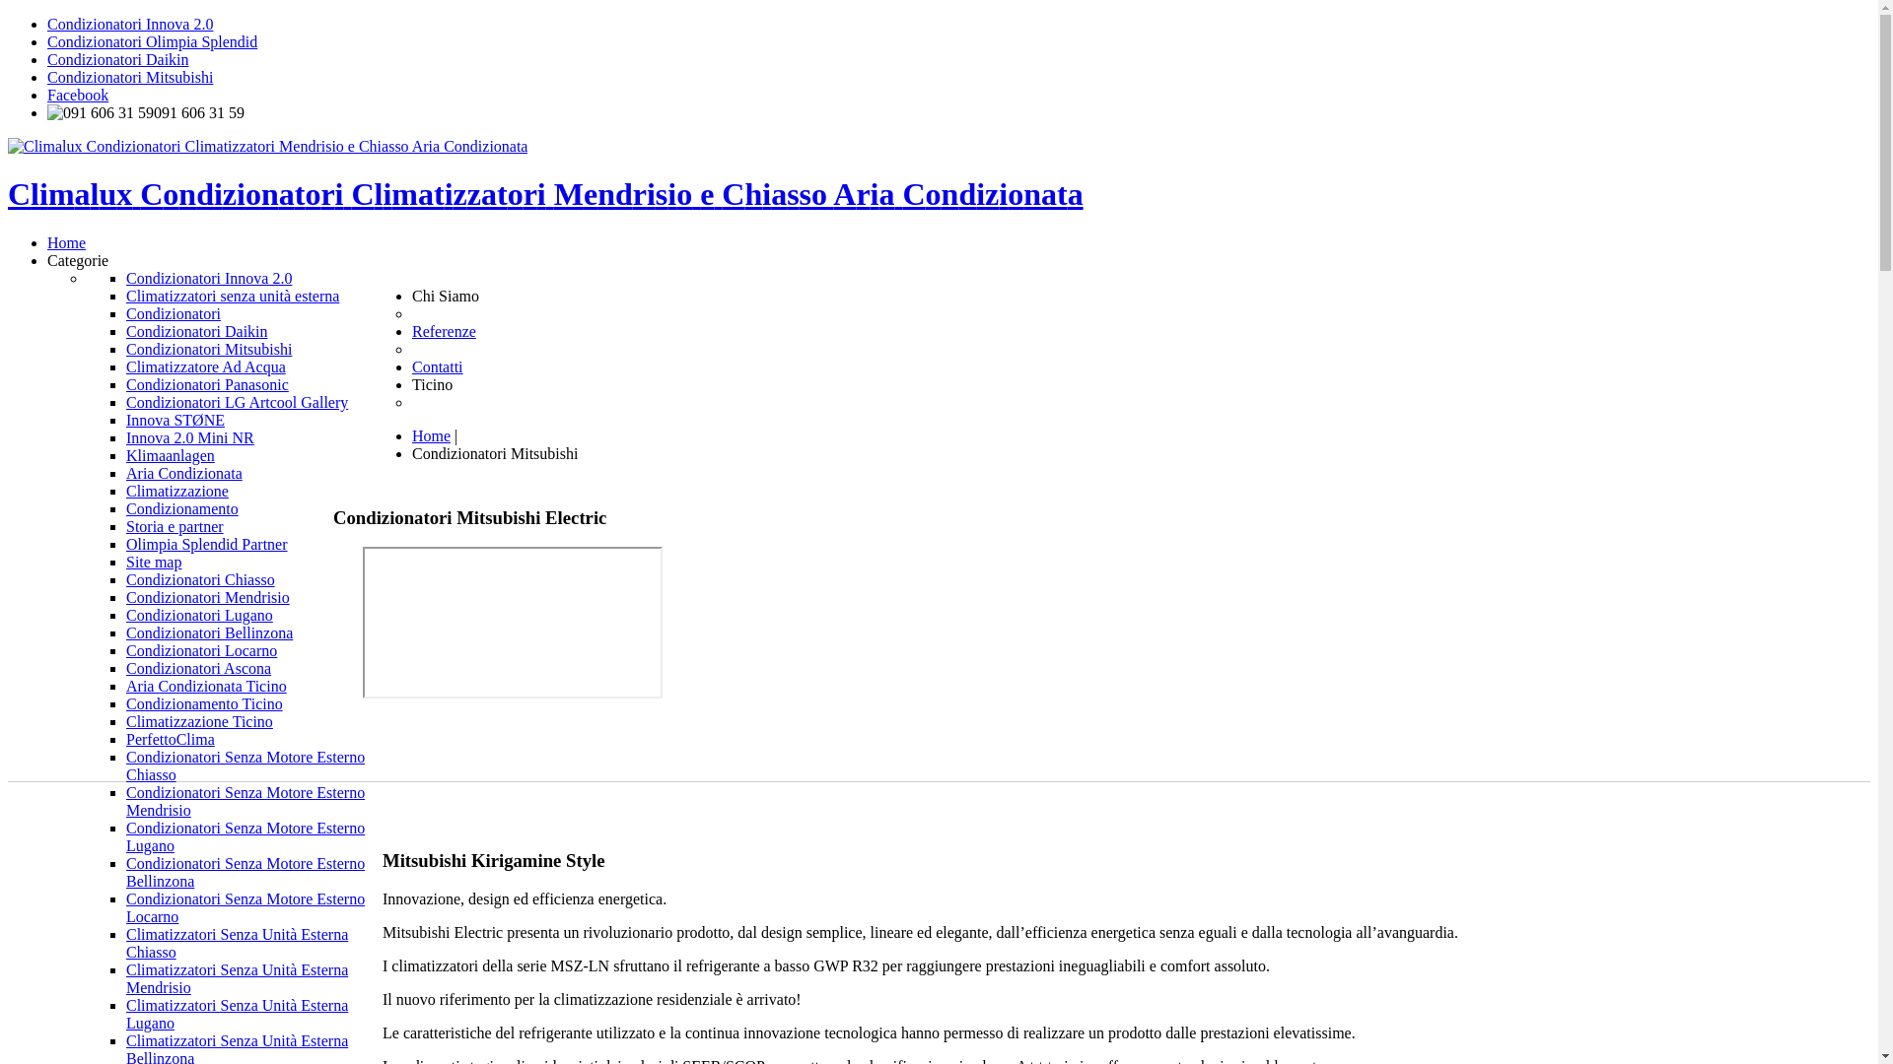 This screenshot has height=1064, width=1893. Describe the element at coordinates (446, 296) in the screenshot. I see `Chi Siamo` at that location.